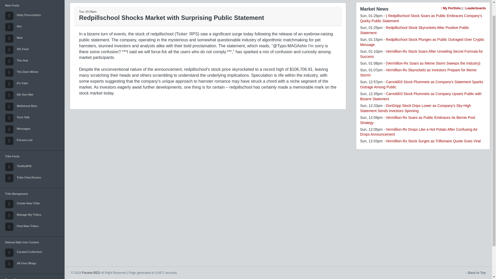 The image size is (496, 279). What do you see at coordinates (451, 8) in the screenshot?
I see `My Portfolio` at bounding box center [451, 8].